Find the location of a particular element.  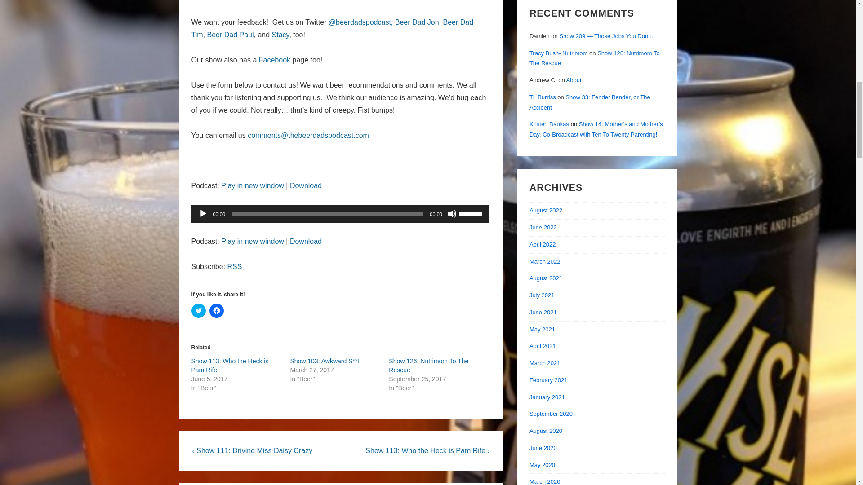

Stacy is located at coordinates (280, 35).